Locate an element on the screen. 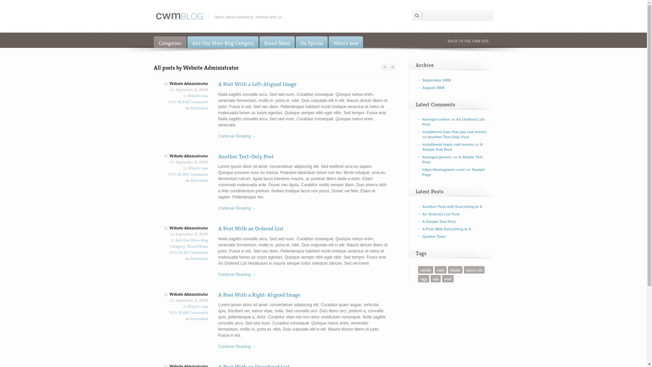  kamagra online is located at coordinates (436, 119).